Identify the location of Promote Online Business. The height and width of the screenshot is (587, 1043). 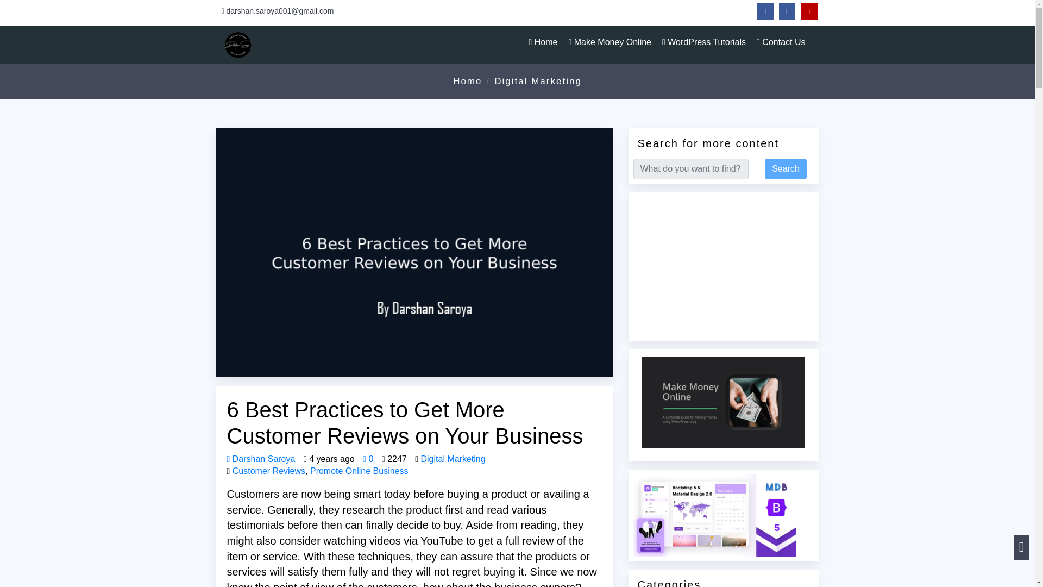
(359, 471).